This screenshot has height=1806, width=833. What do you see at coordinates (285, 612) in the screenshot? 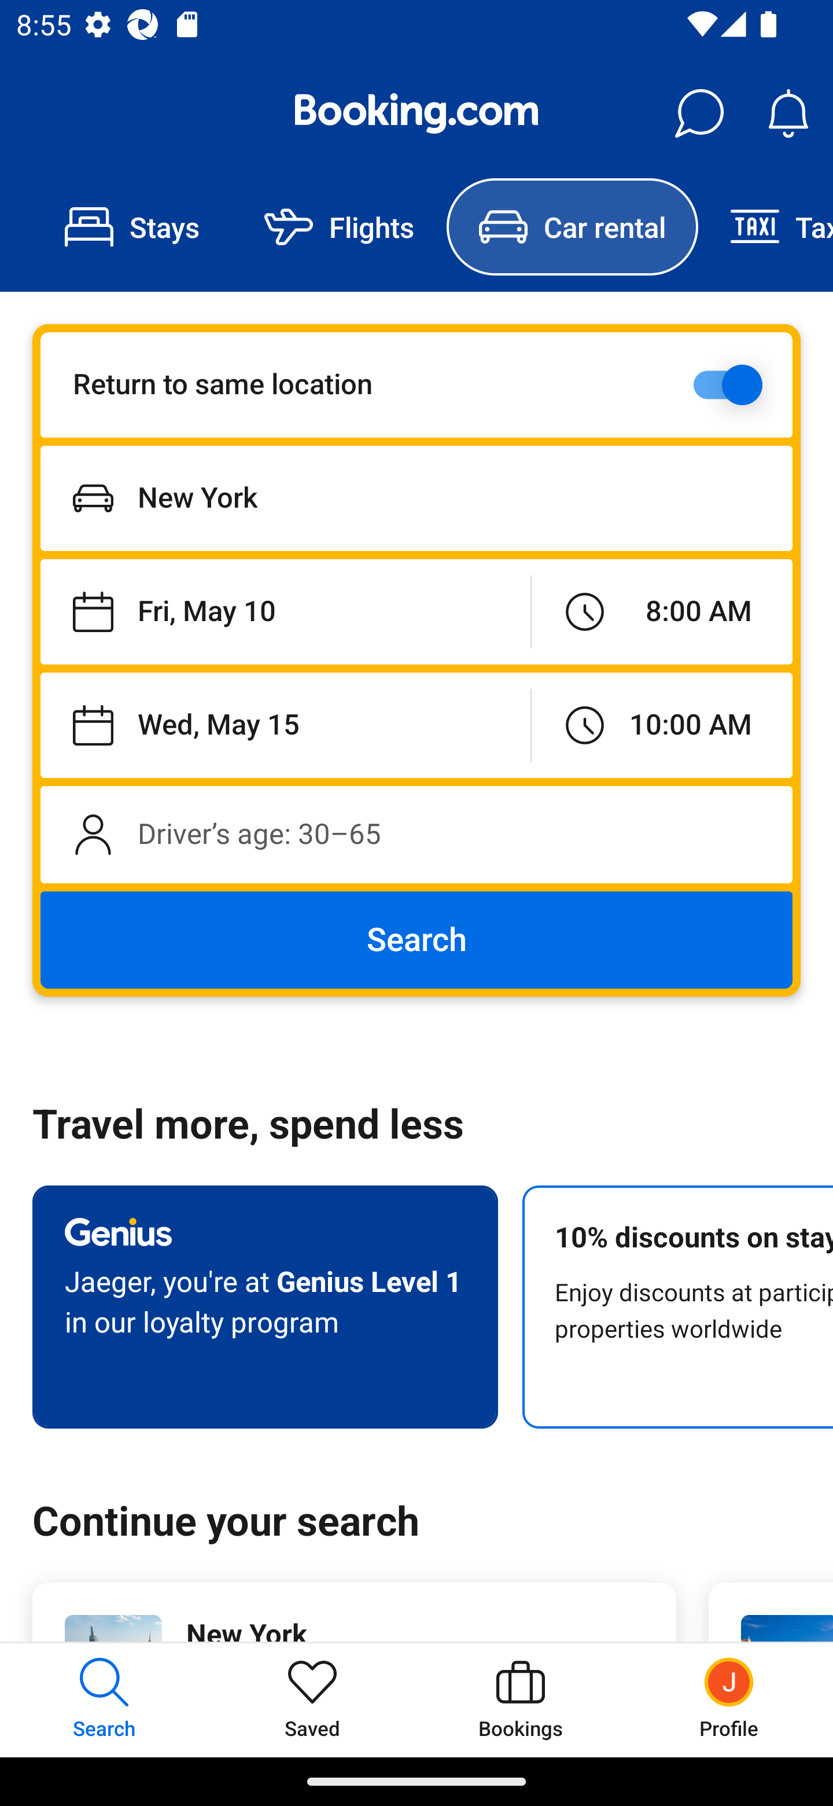
I see `Pick-up date: 2024-05-10` at bounding box center [285, 612].